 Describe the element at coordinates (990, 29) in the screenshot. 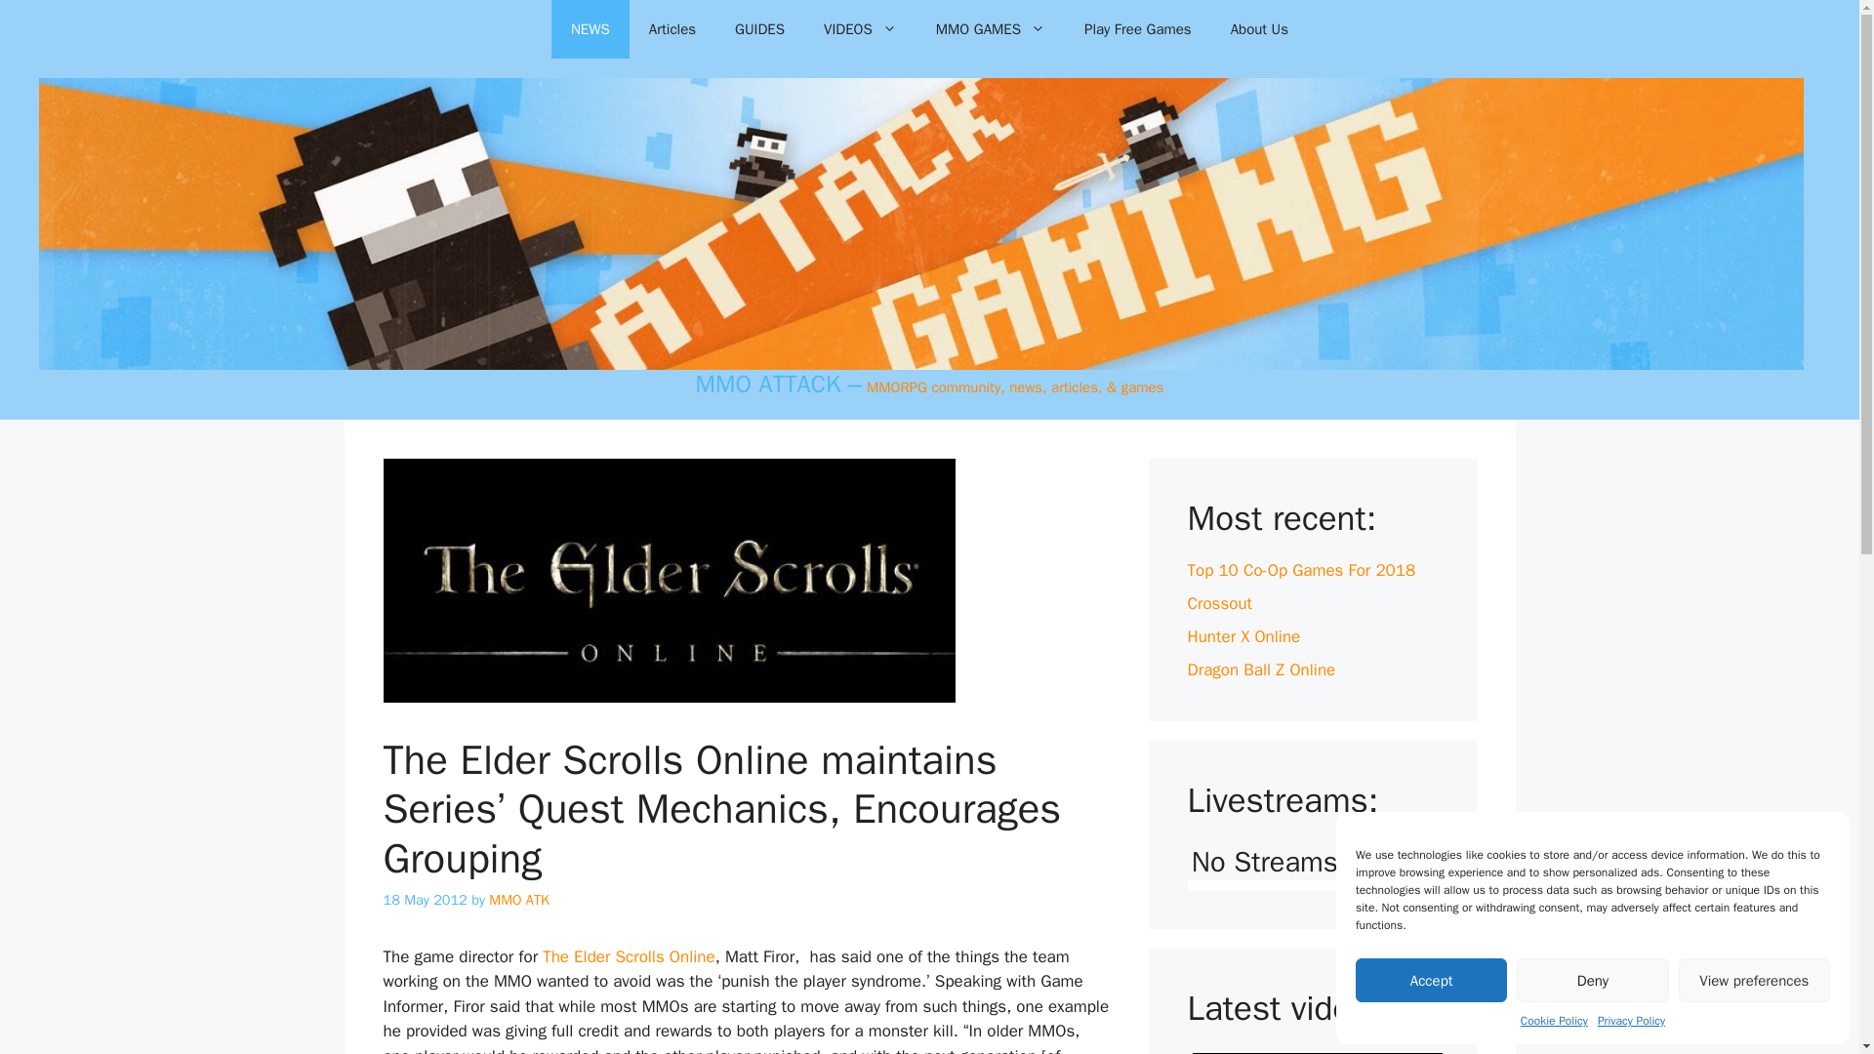

I see `MMO GAMES` at that location.